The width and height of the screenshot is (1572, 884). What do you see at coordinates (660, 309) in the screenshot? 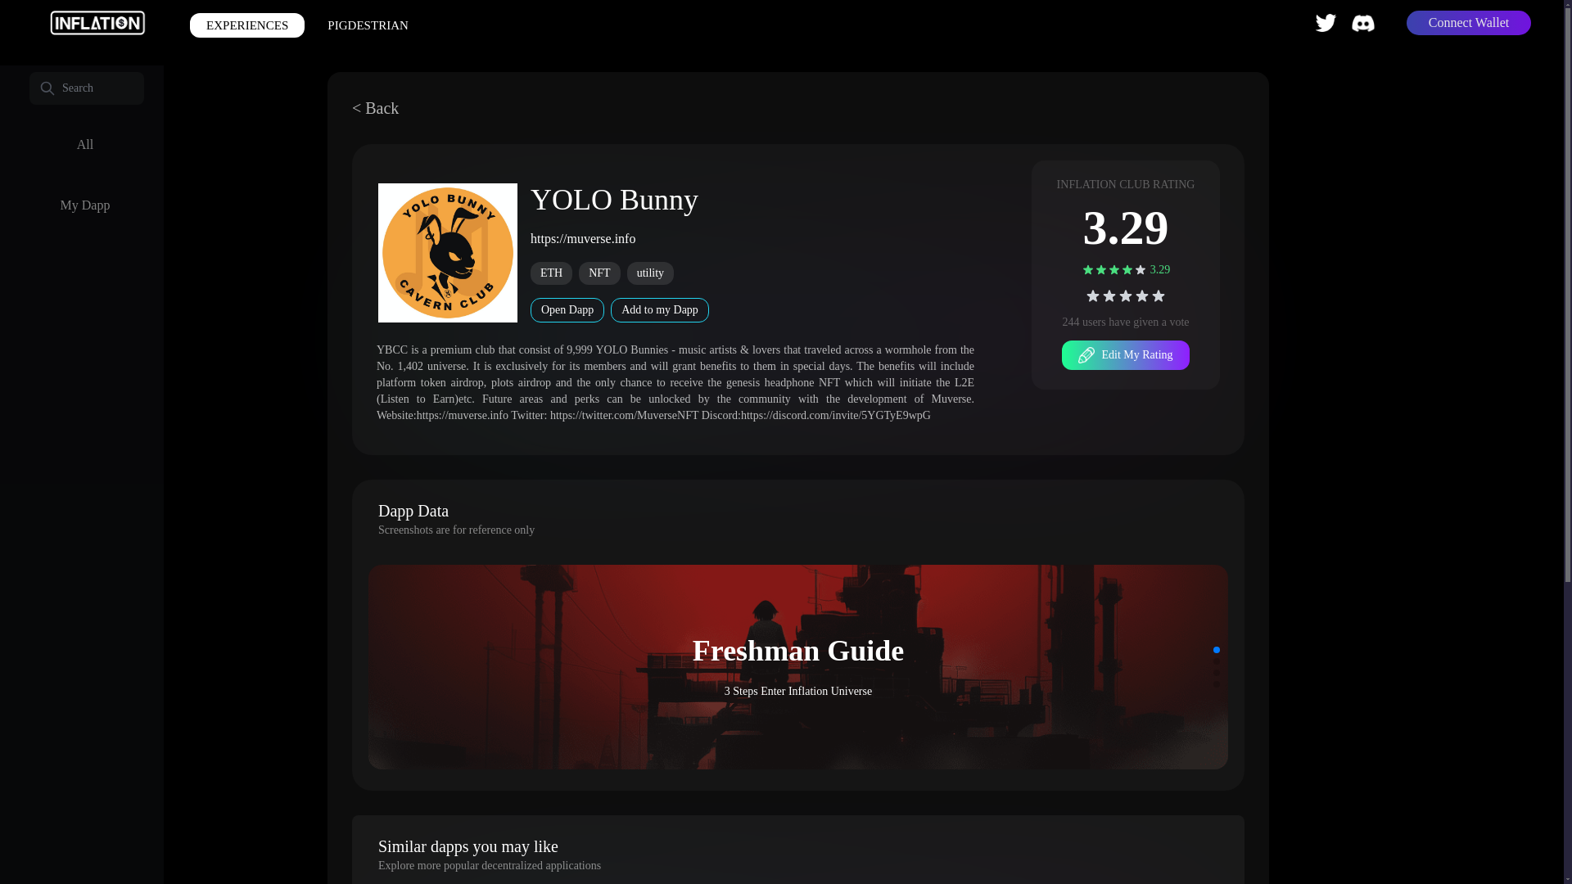
I see `Add to my Dapp` at bounding box center [660, 309].